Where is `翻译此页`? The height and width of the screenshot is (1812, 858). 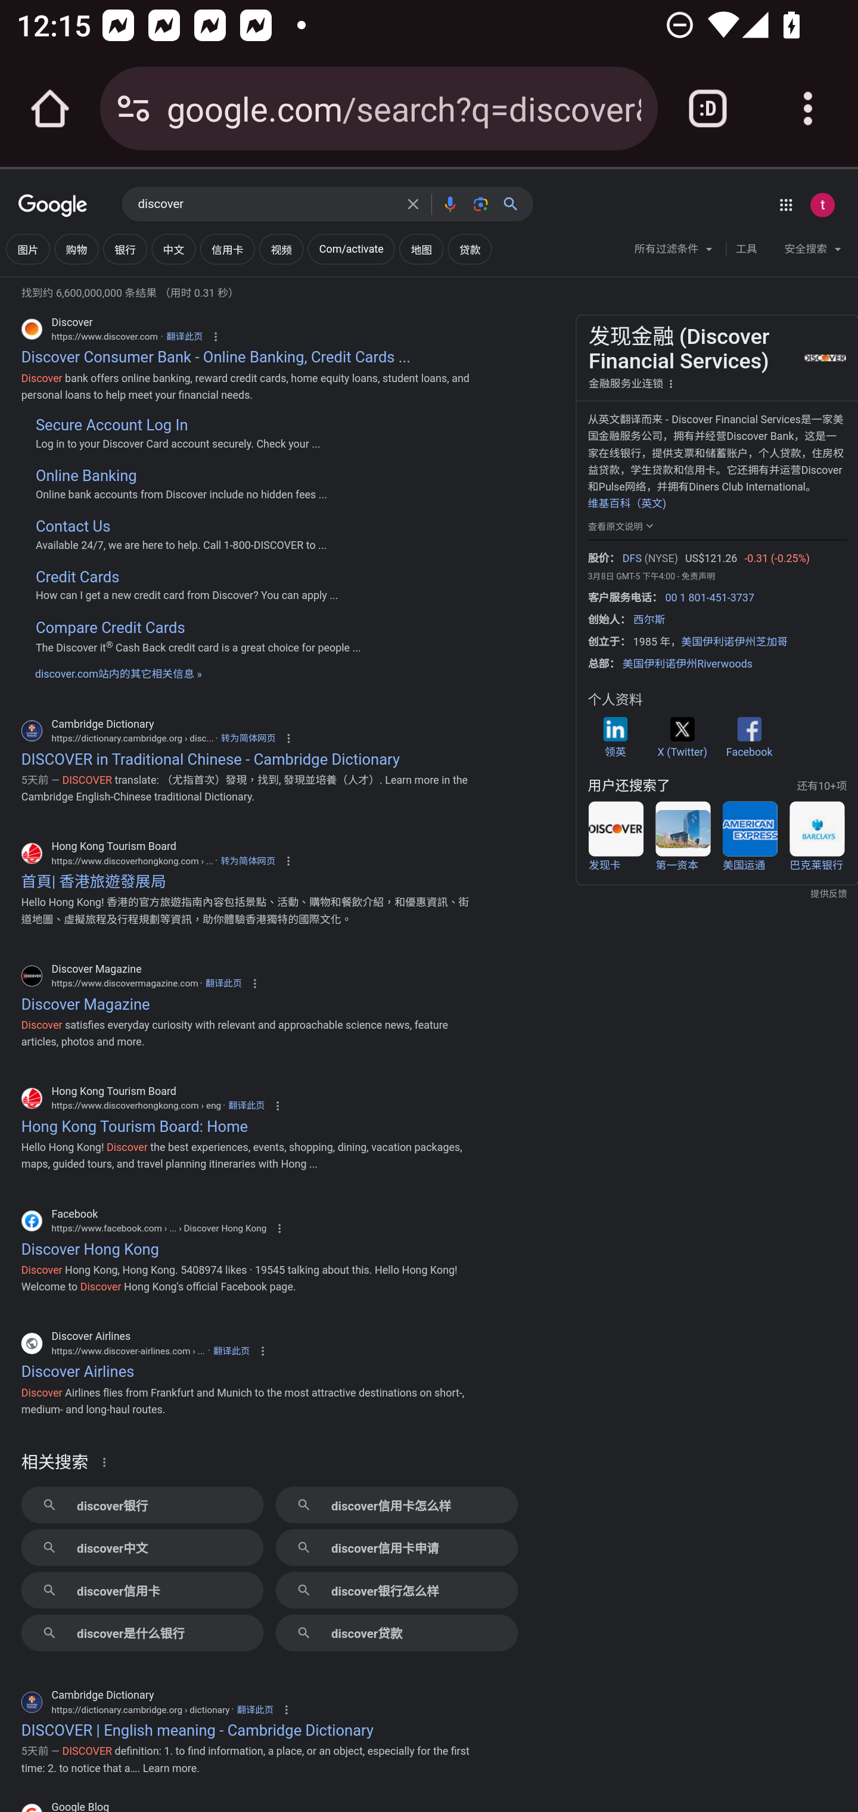
翻译此页 is located at coordinates (223, 982).